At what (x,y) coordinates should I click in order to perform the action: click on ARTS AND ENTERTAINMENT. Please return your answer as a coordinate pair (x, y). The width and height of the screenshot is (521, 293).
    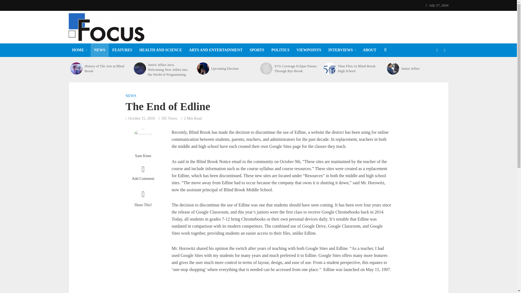
    Looking at the image, I should click on (215, 50).